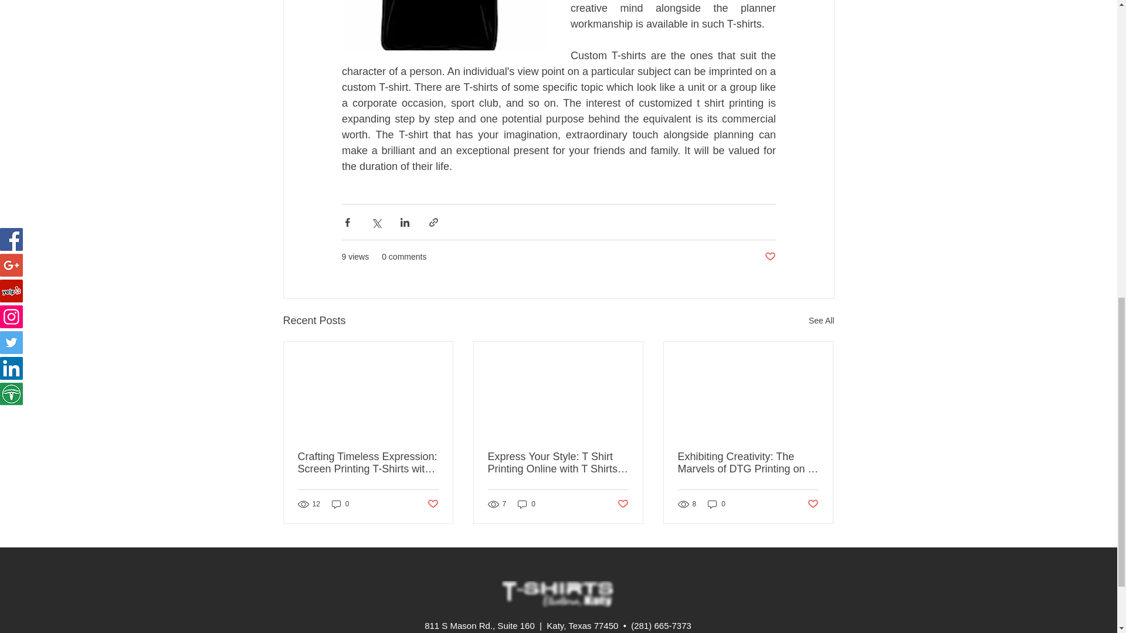 Image resolution: width=1126 pixels, height=633 pixels. I want to click on 0, so click(340, 503).